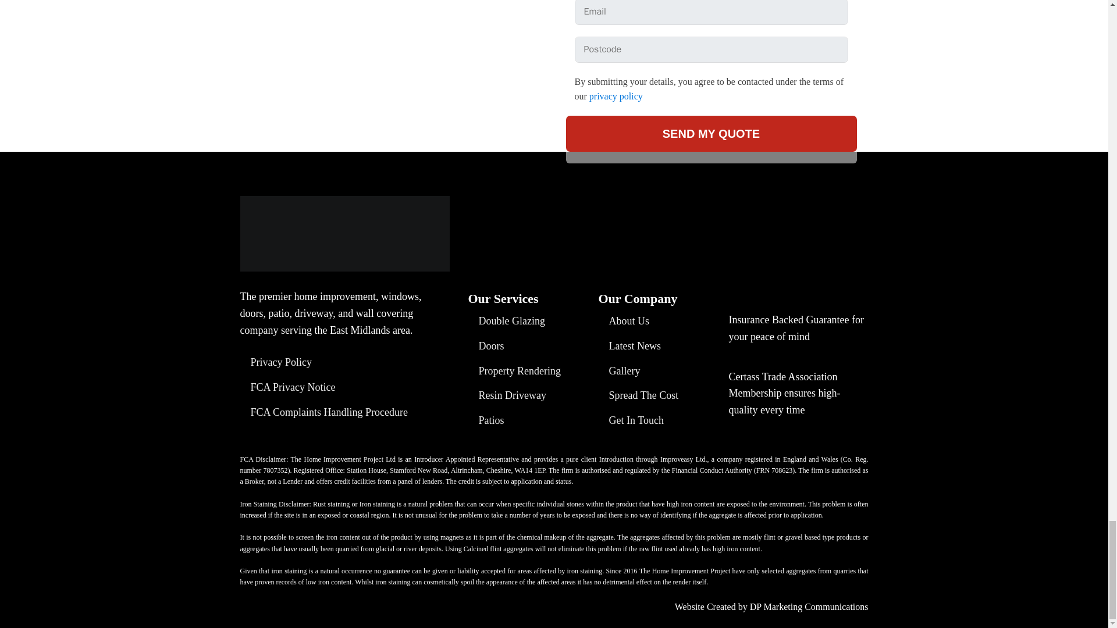  What do you see at coordinates (323, 412) in the screenshot?
I see `FCA Complaints Handling Procedure` at bounding box center [323, 412].